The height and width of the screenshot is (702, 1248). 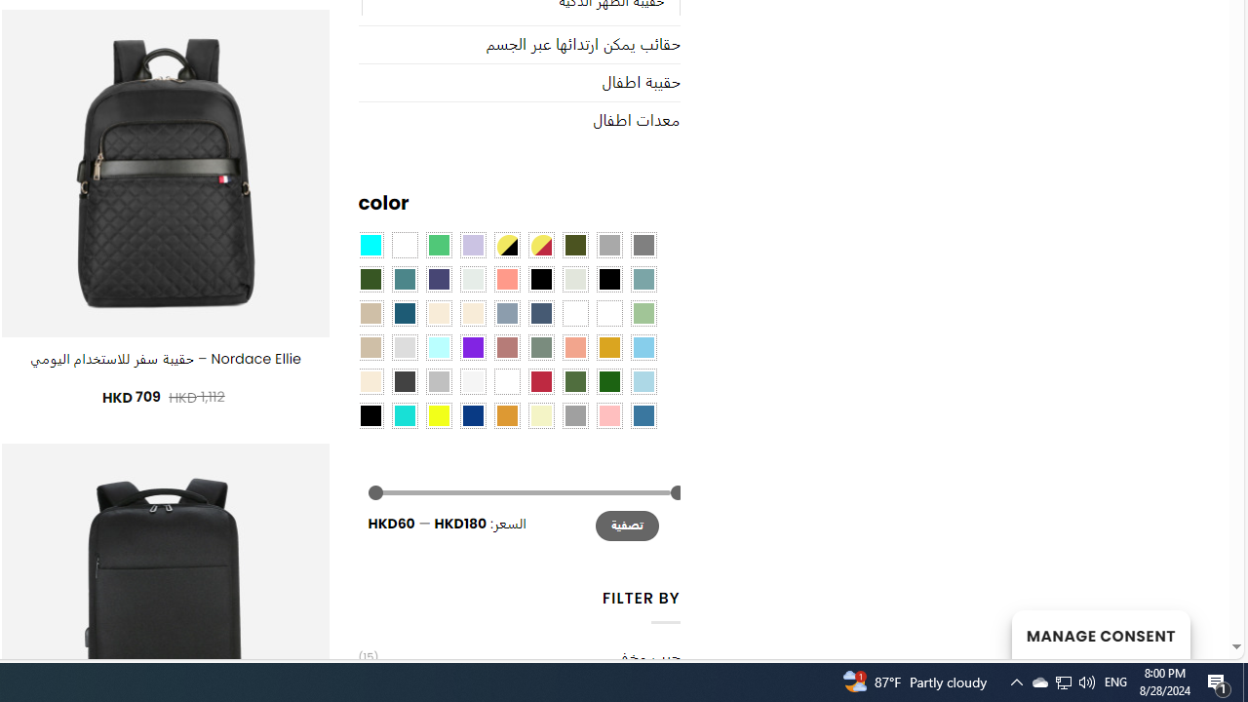 What do you see at coordinates (540, 346) in the screenshot?
I see `Sage` at bounding box center [540, 346].